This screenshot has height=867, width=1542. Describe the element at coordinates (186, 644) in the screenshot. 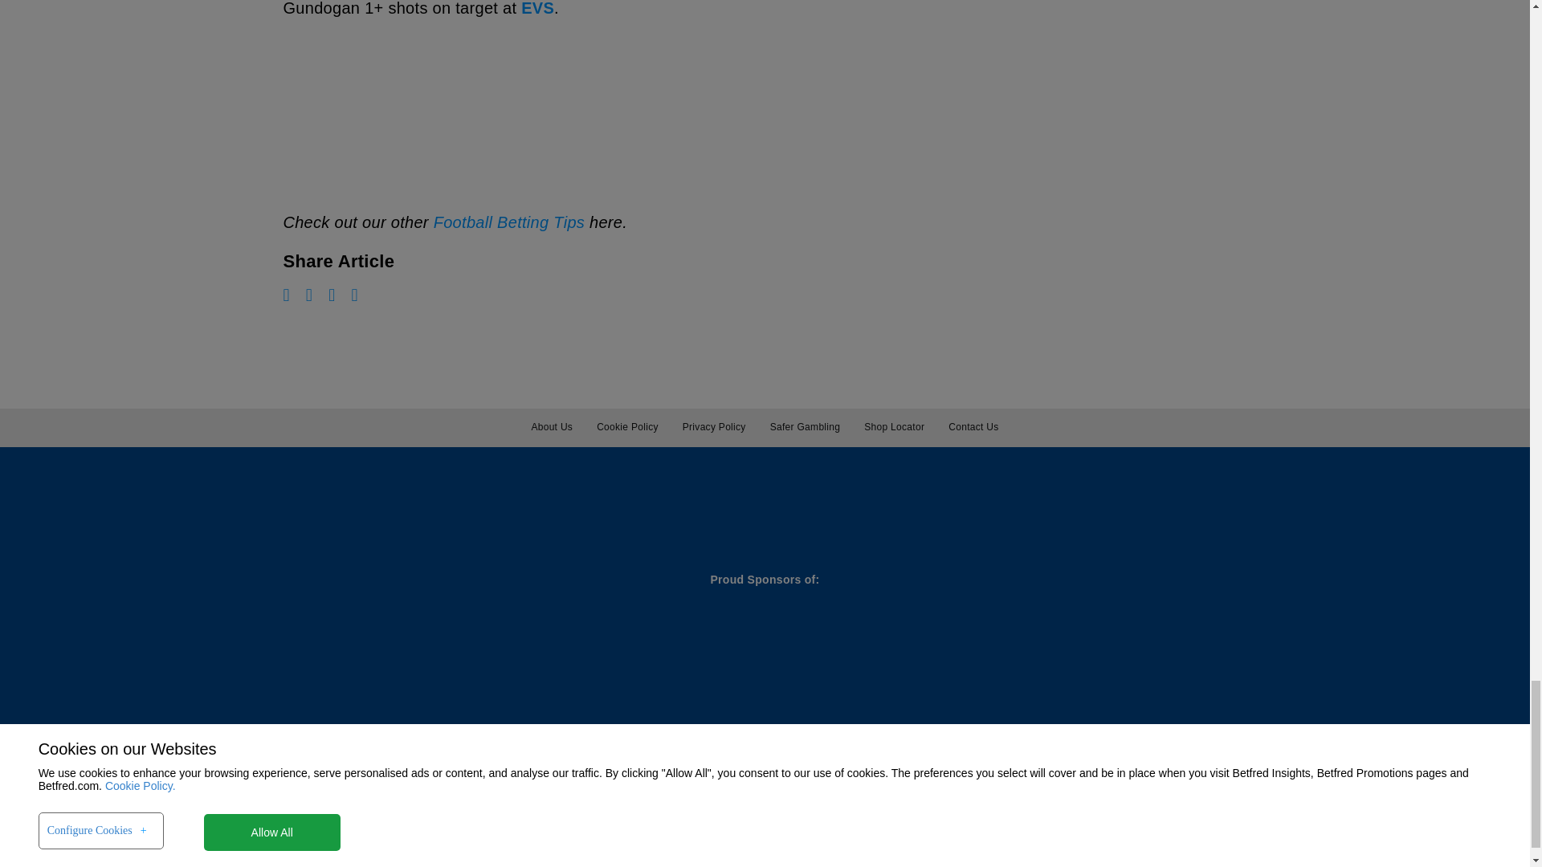

I see `betfred sponsorship rgb footer world matchplay` at that location.